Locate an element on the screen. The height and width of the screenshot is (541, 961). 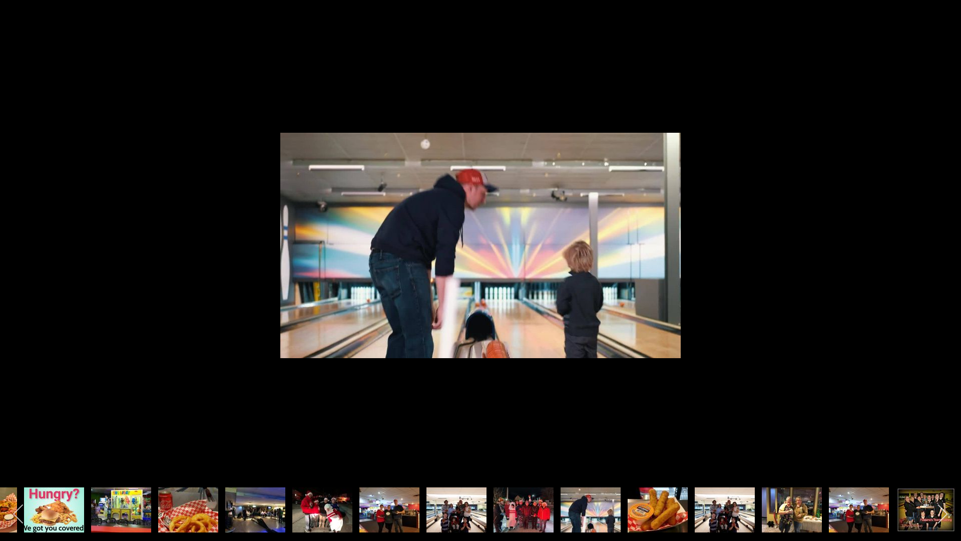
bathurst9 is located at coordinates (356, 259).